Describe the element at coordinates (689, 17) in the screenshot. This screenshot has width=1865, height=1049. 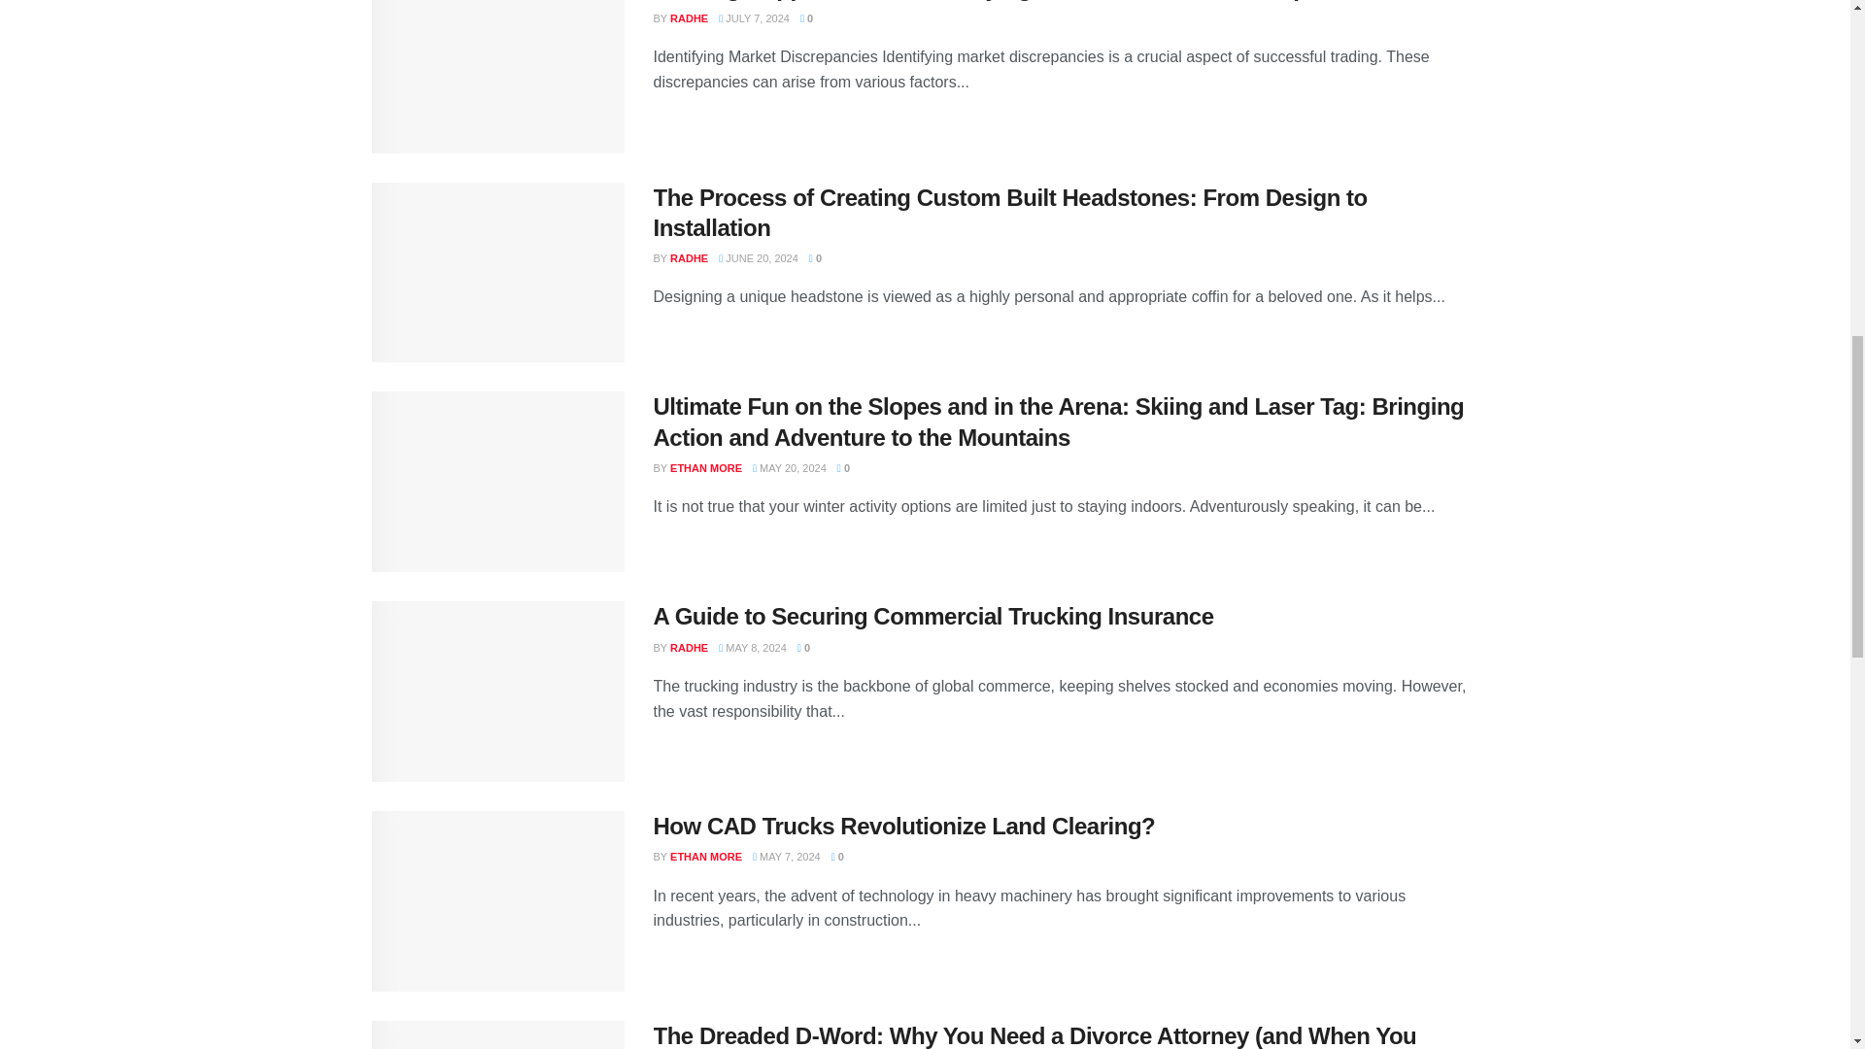
I see `RADHE` at that location.